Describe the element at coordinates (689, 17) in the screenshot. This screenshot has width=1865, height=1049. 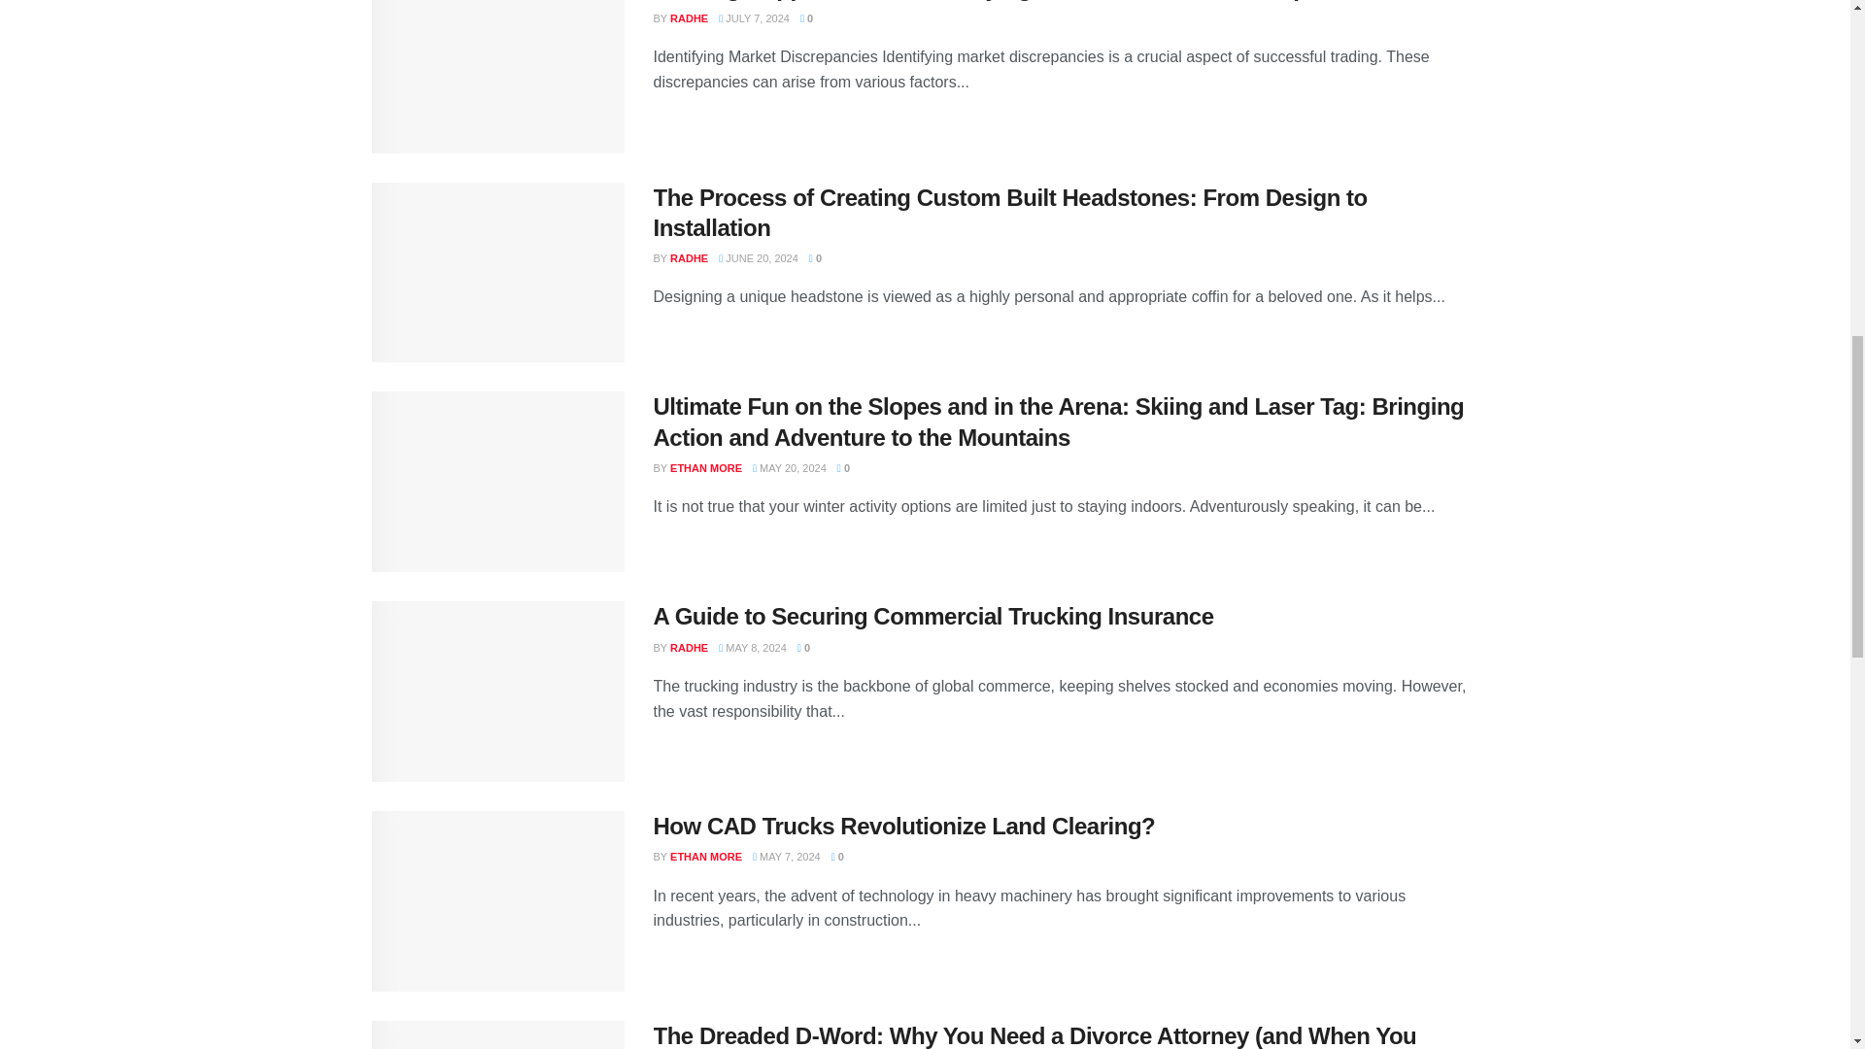
I see `RADHE` at that location.